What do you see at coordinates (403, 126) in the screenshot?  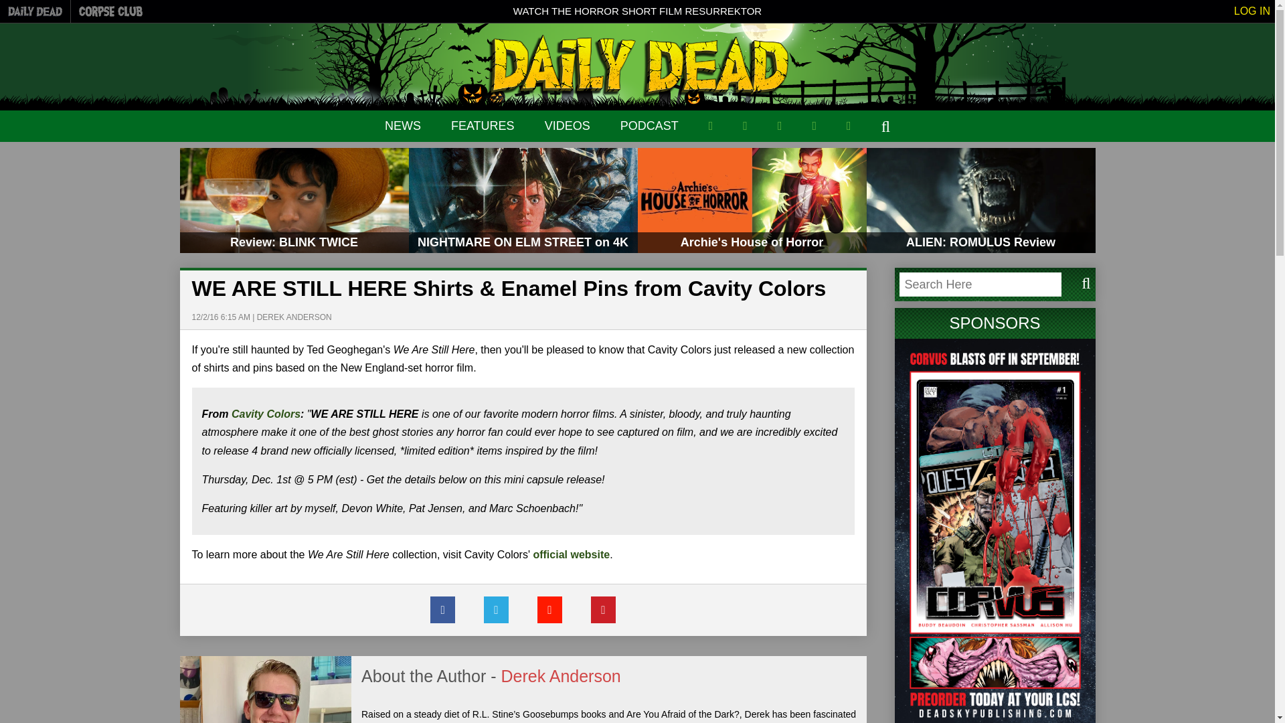 I see `NEWS` at bounding box center [403, 126].